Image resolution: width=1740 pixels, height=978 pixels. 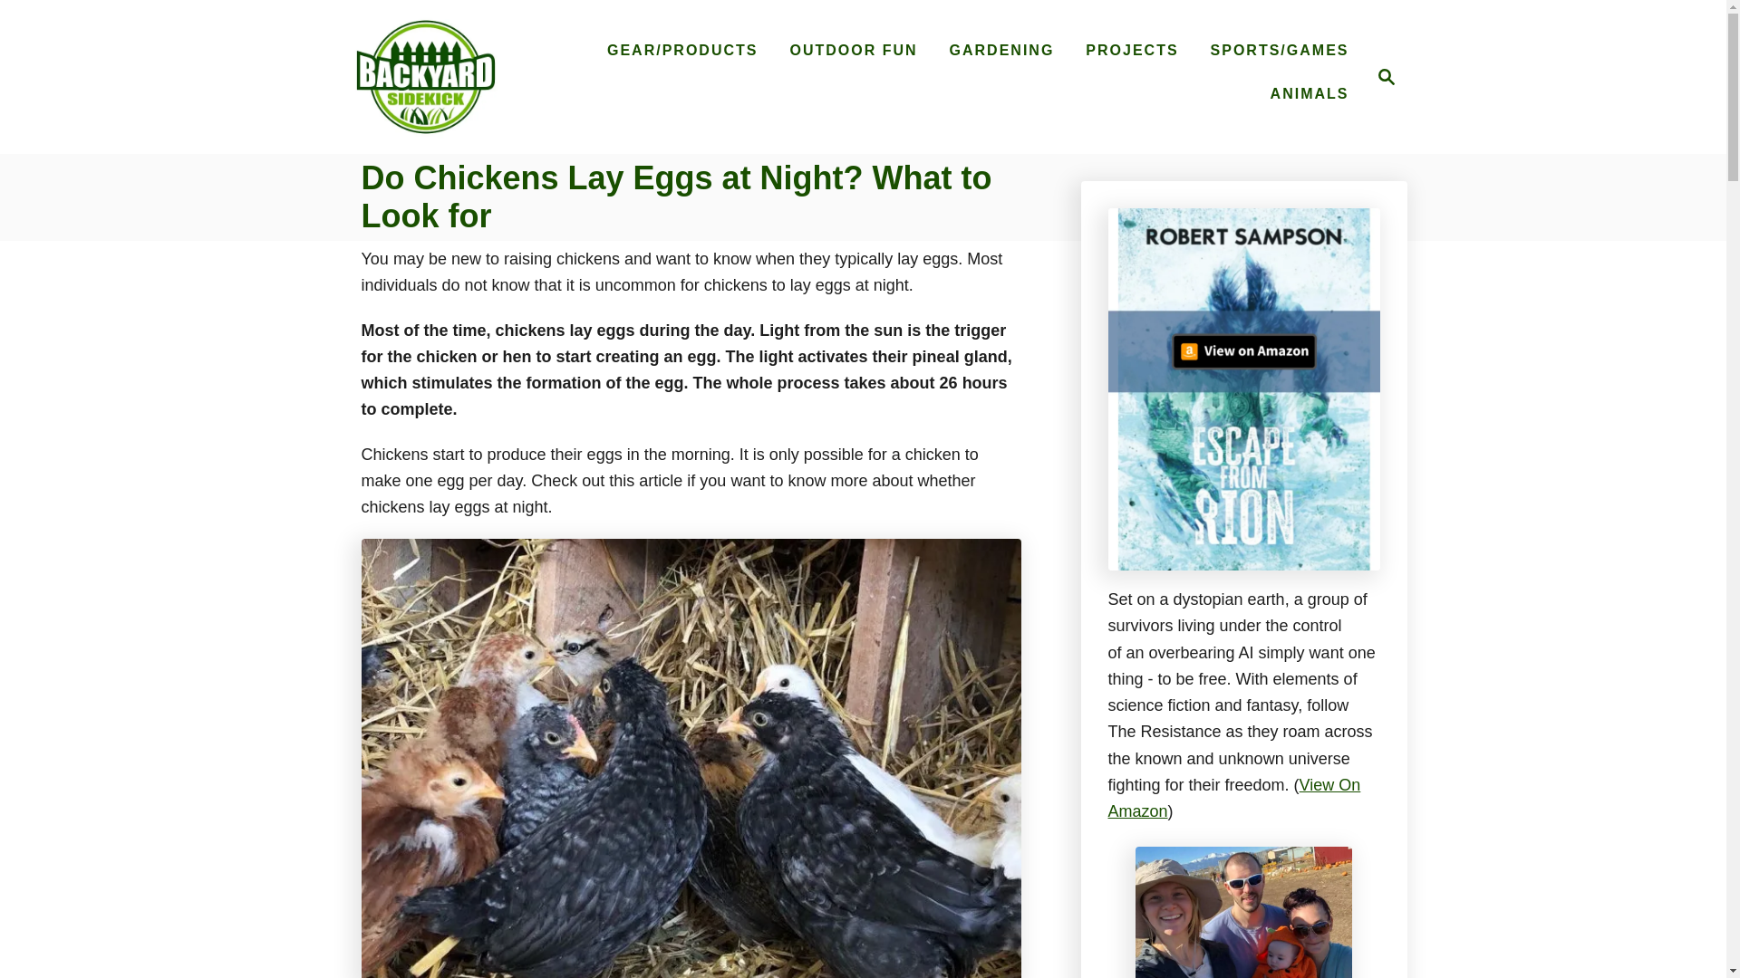 I want to click on PROJECTS, so click(x=1002, y=50).